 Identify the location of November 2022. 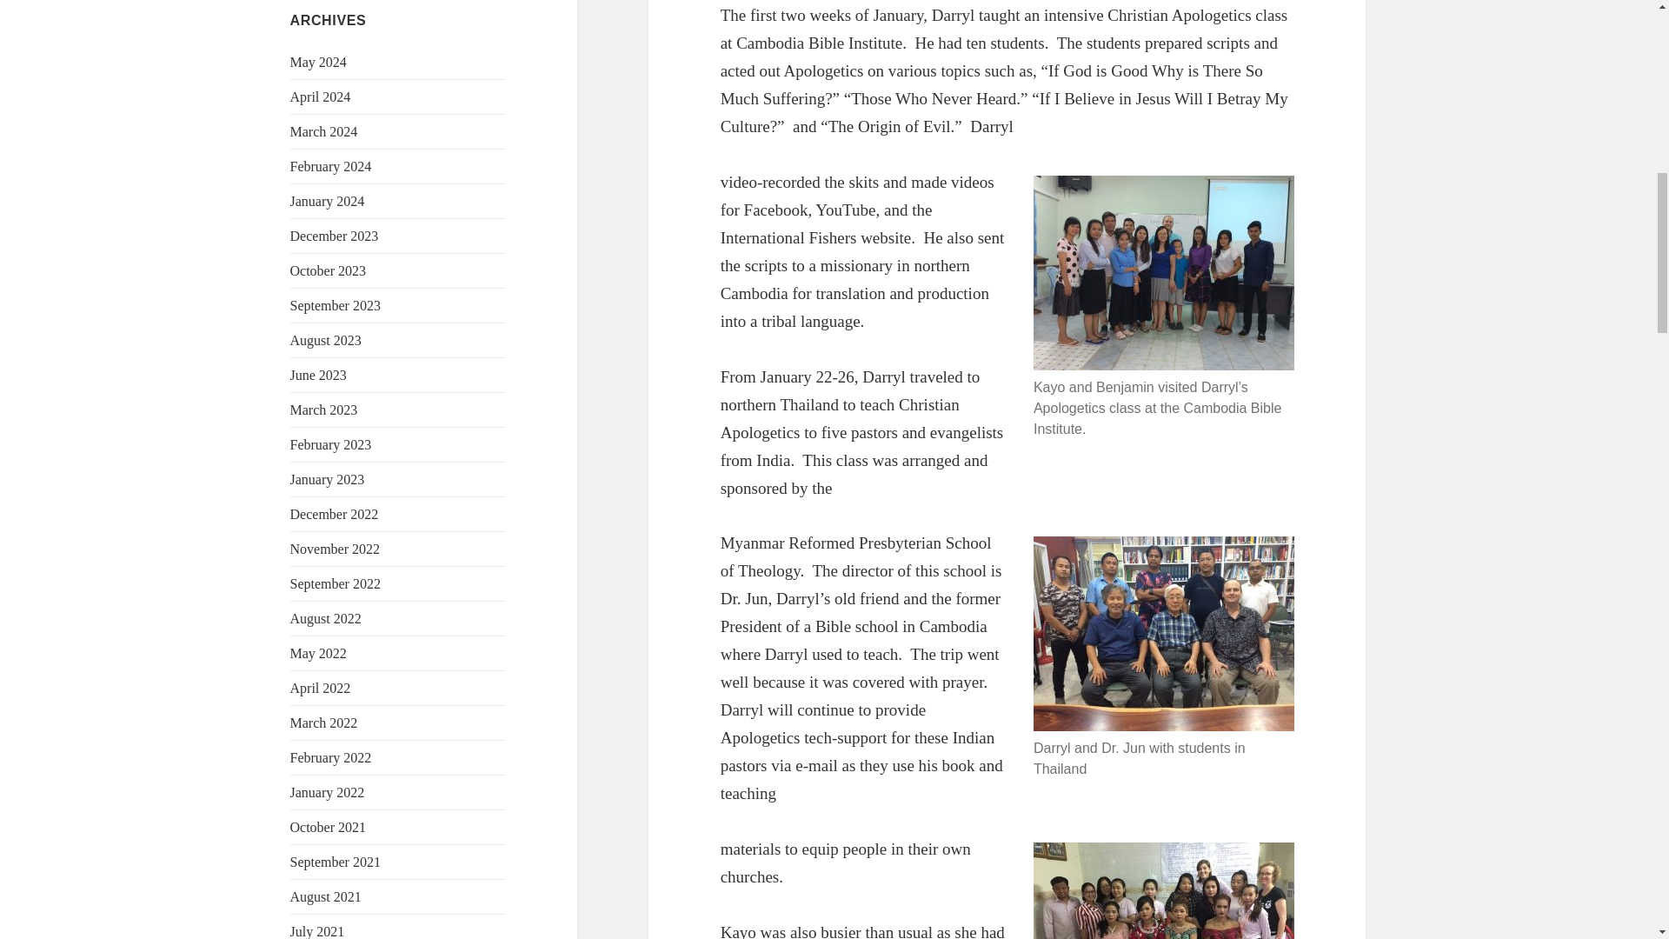
(336, 549).